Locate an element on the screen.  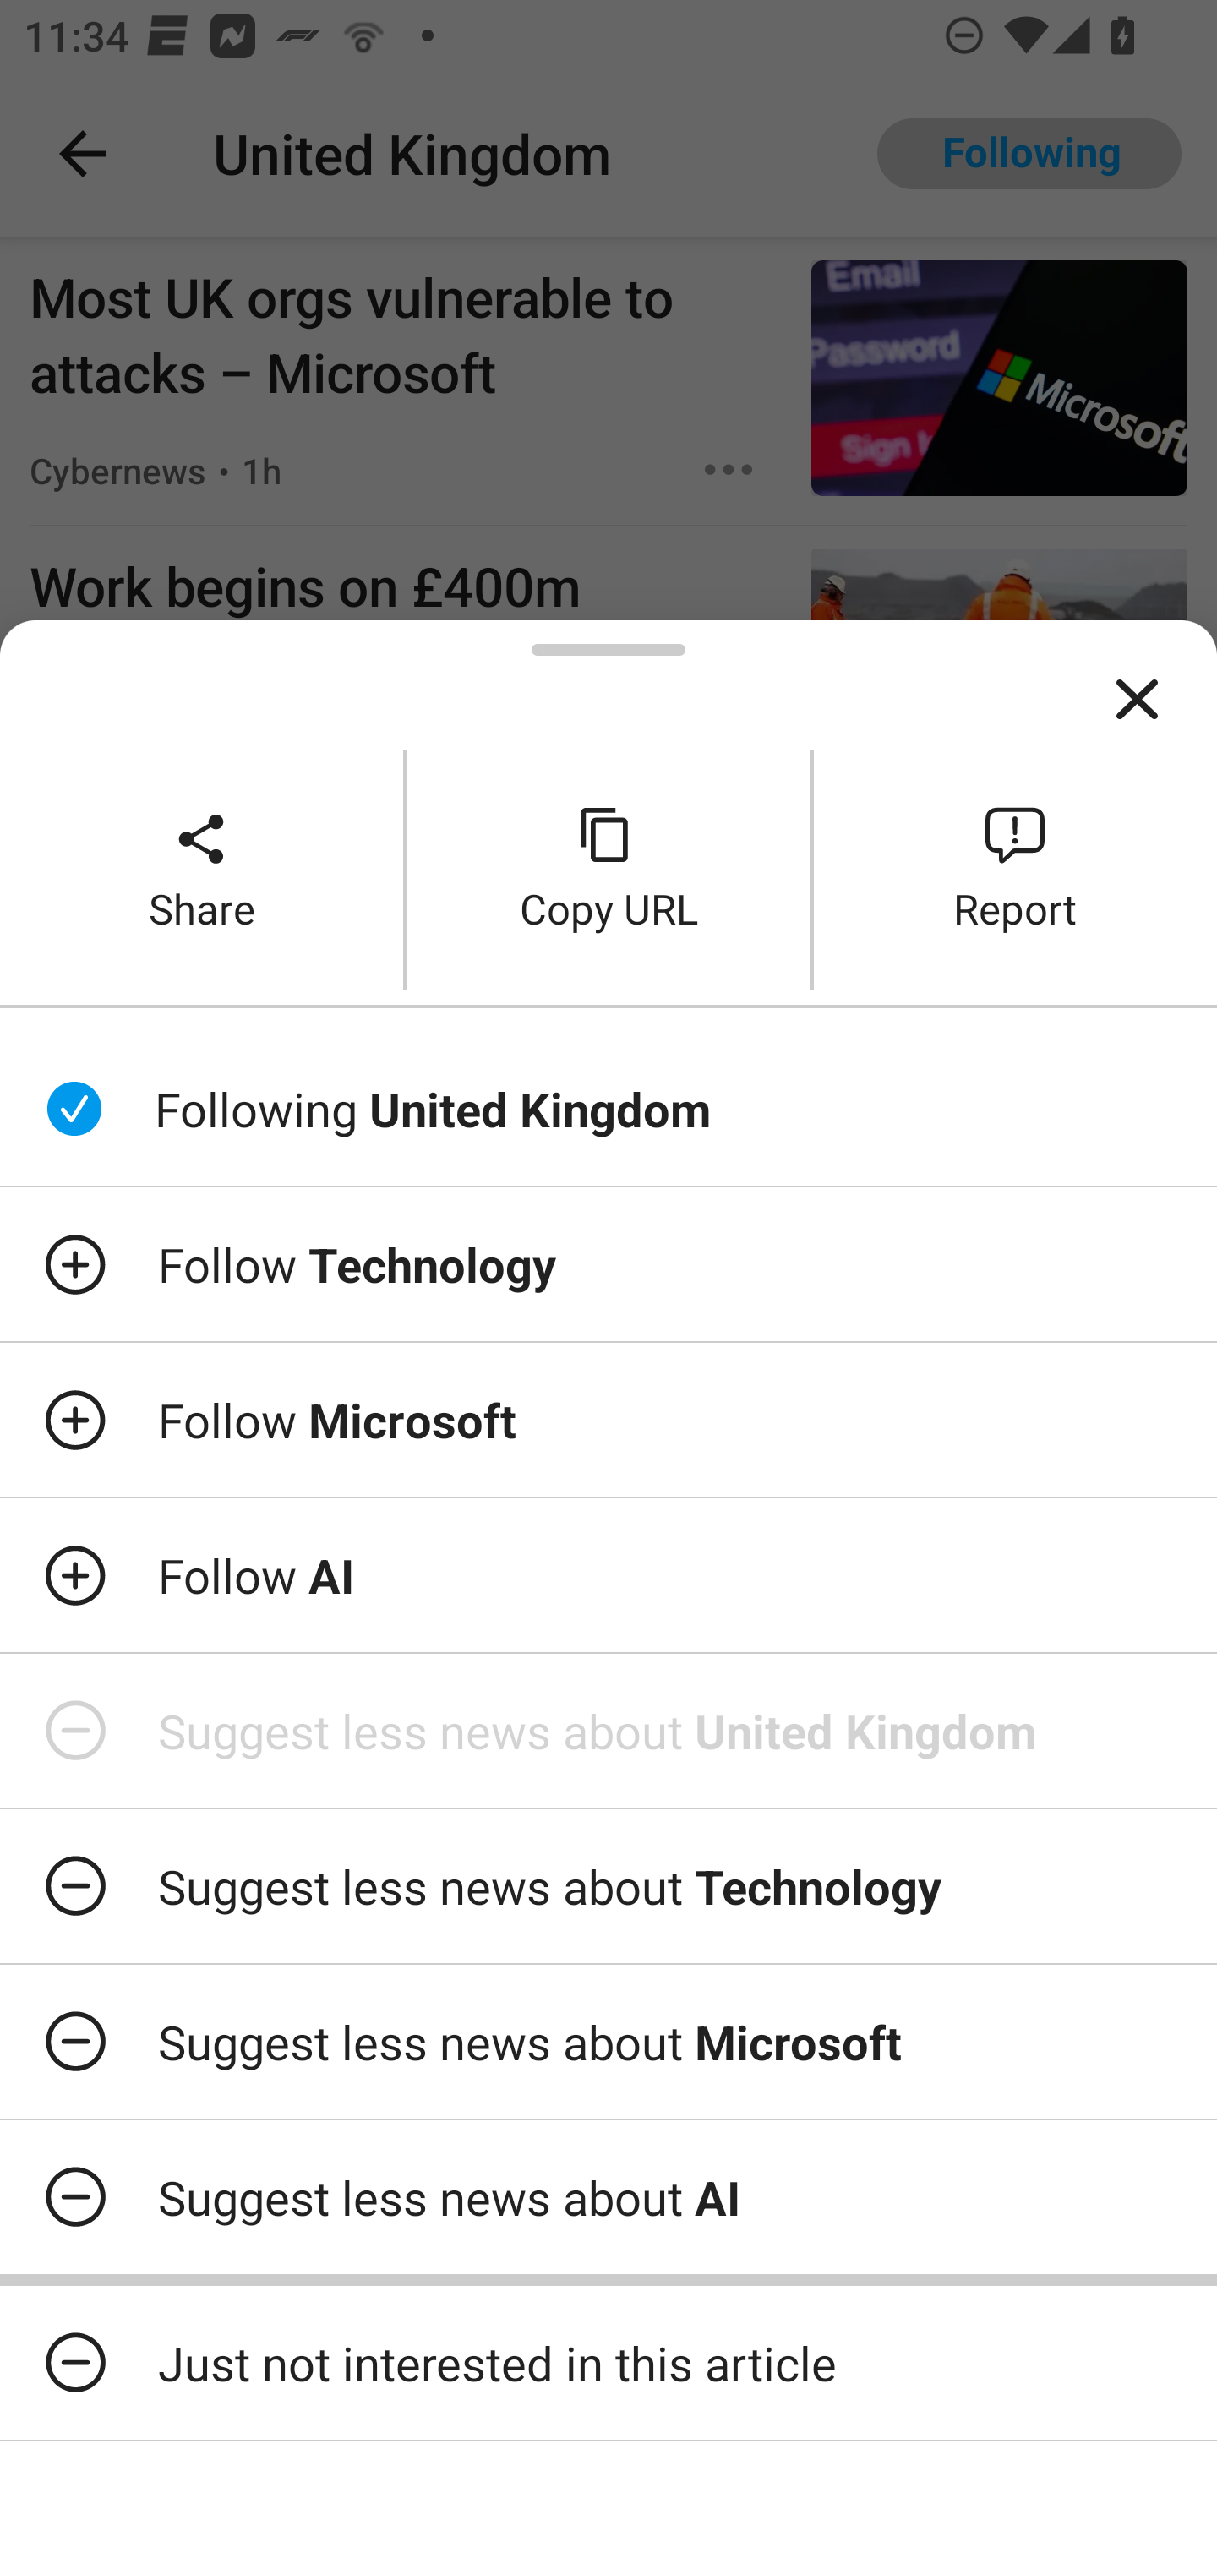
Close is located at coordinates (1137, 700).